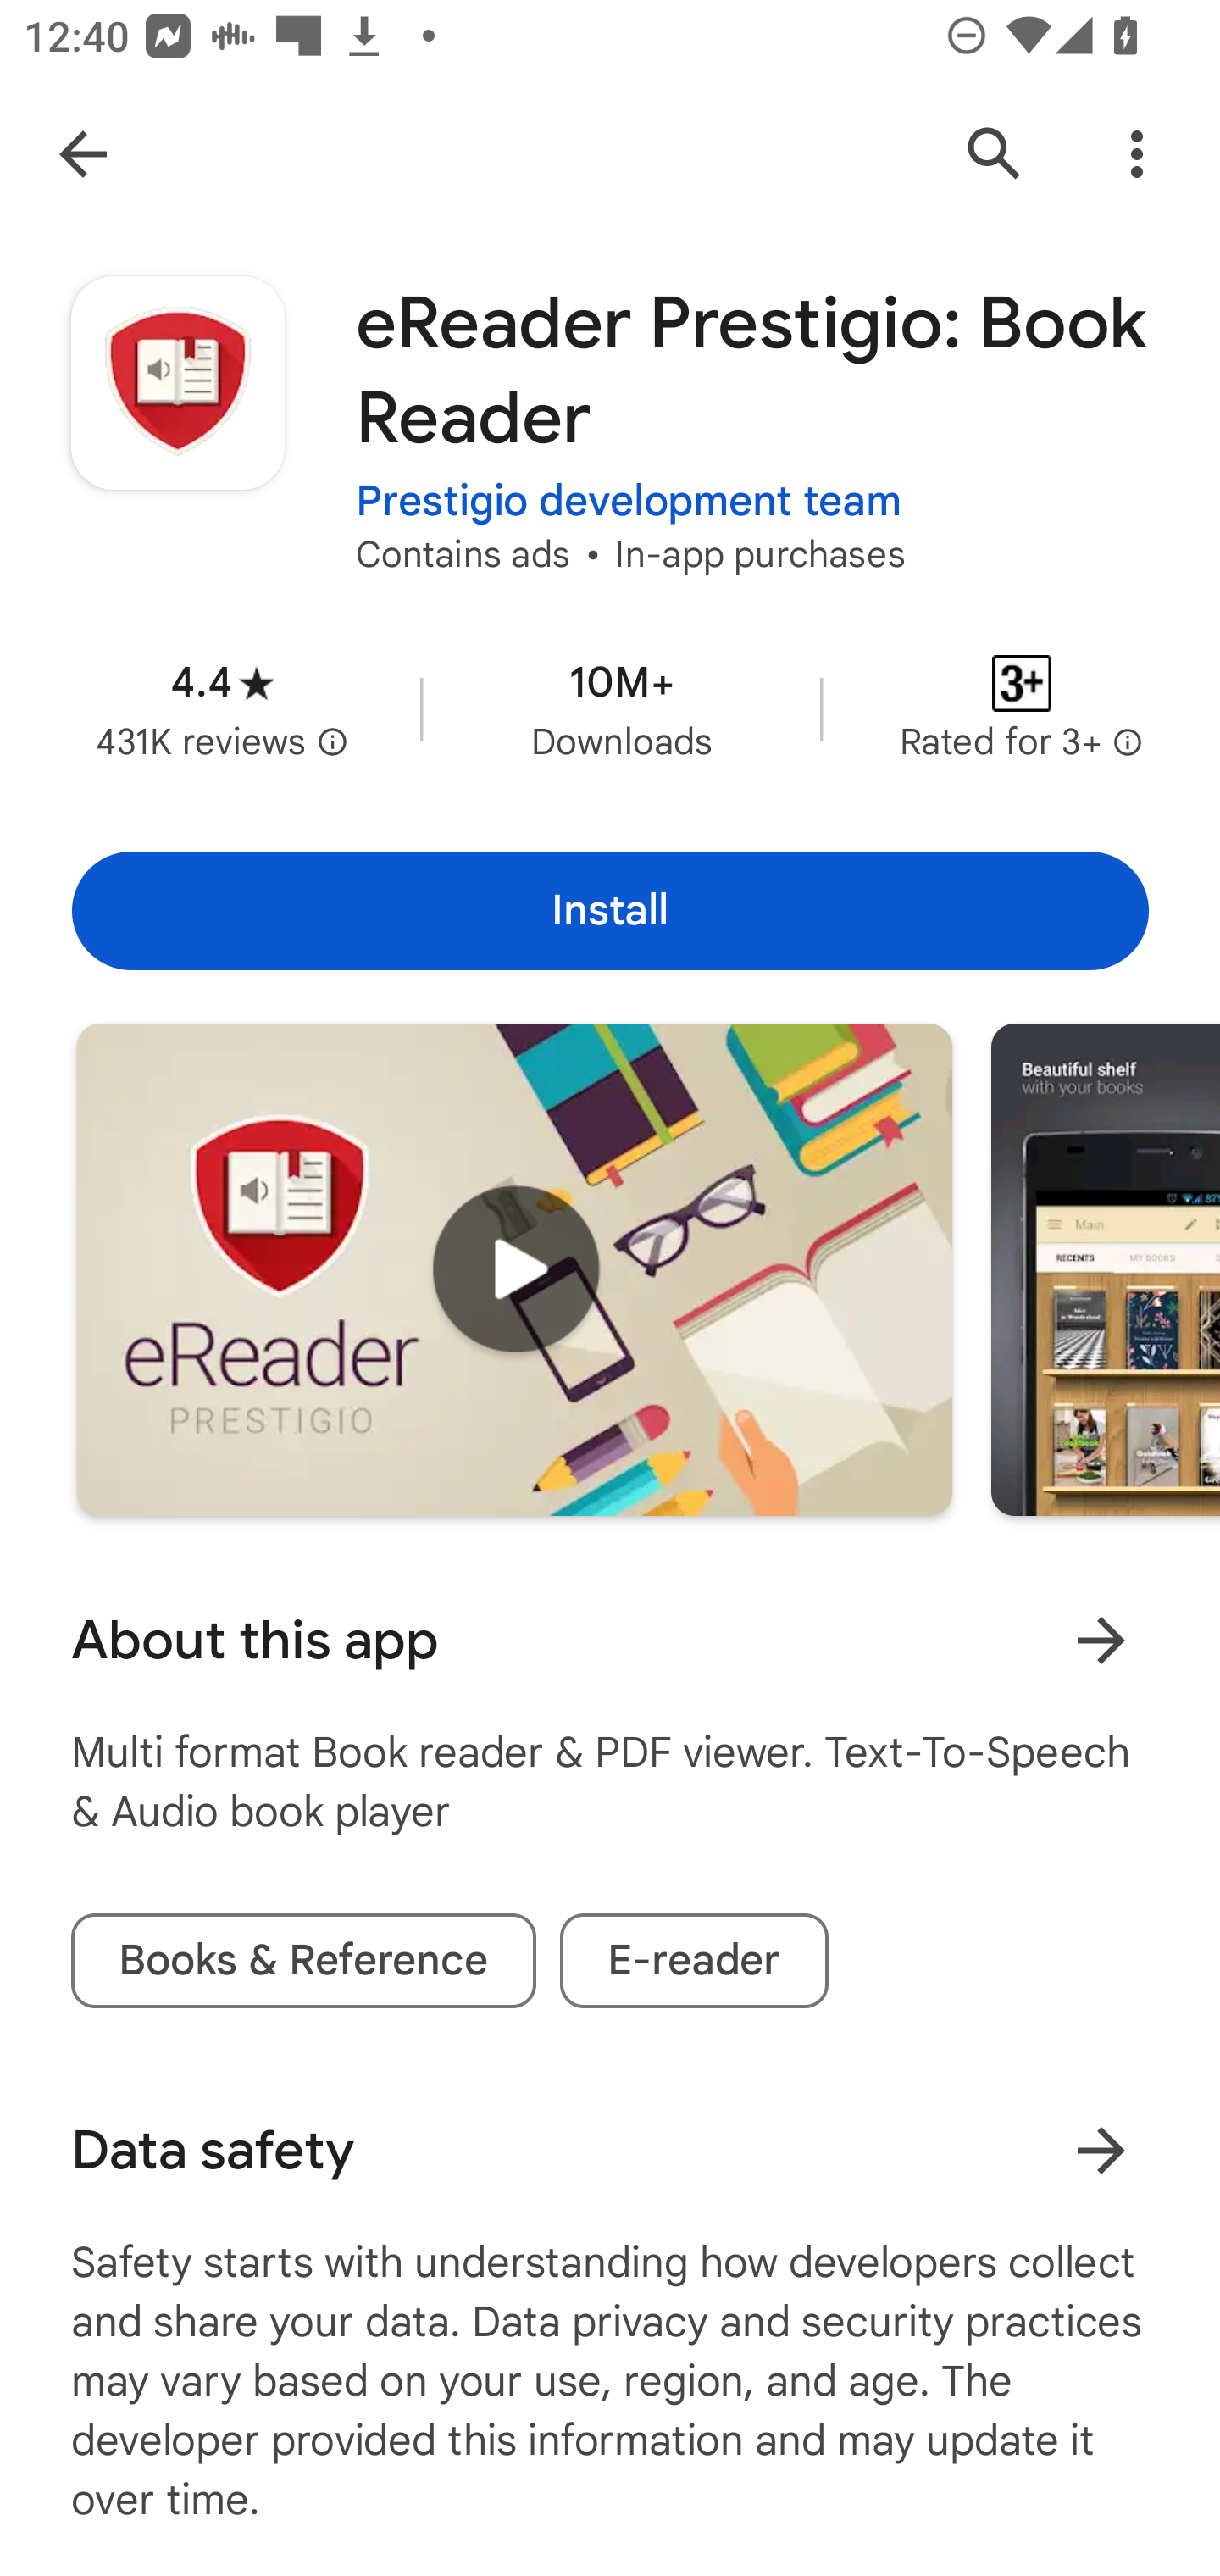 This screenshot has width=1220, height=2576. What do you see at coordinates (1022, 708) in the screenshot?
I see `Content rating Rated for 3+` at bounding box center [1022, 708].